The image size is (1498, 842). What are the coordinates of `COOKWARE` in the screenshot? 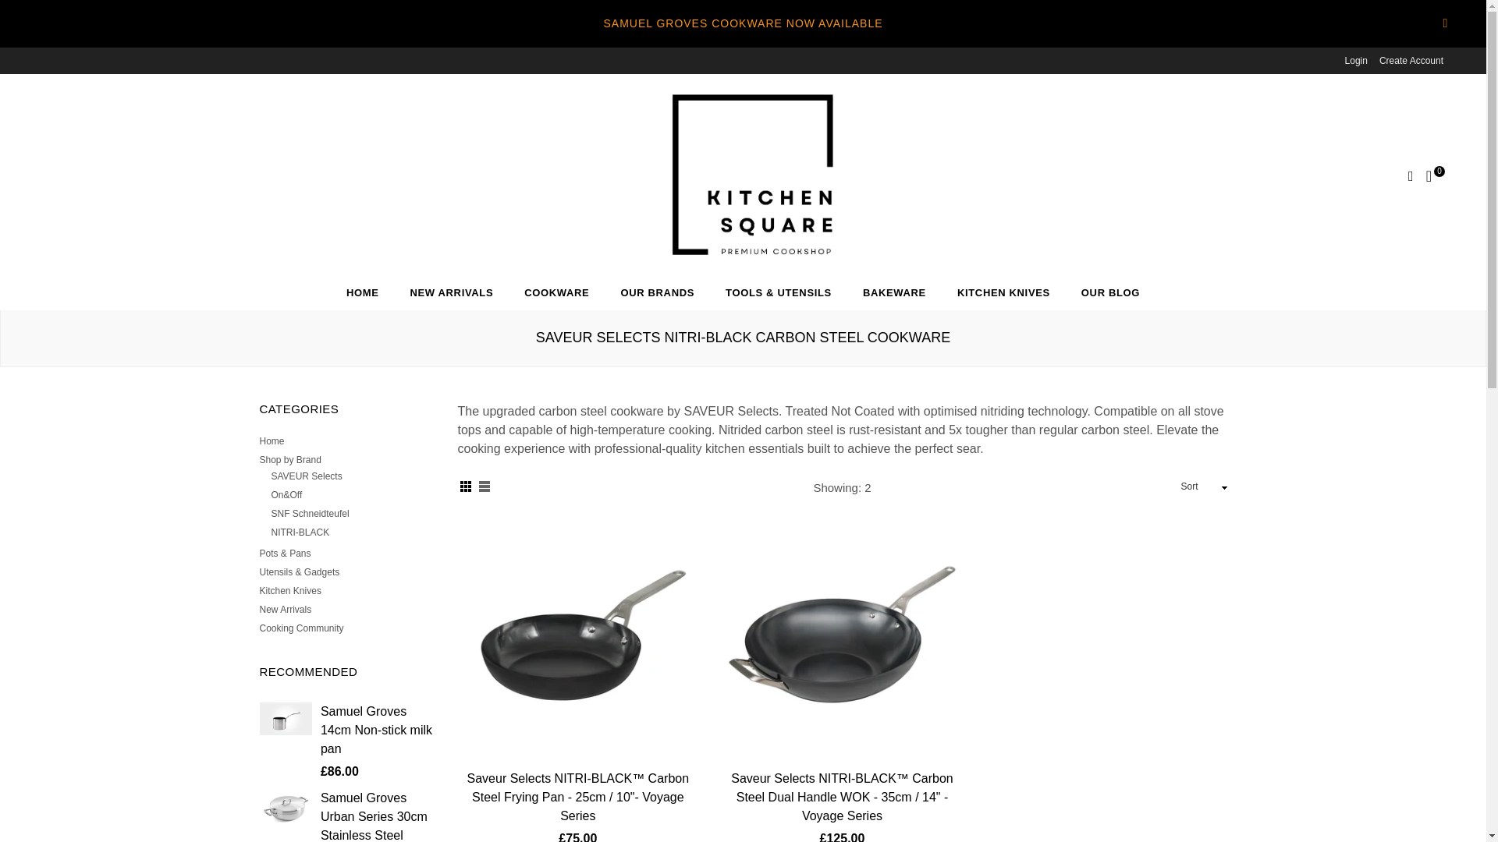 It's located at (557, 293).